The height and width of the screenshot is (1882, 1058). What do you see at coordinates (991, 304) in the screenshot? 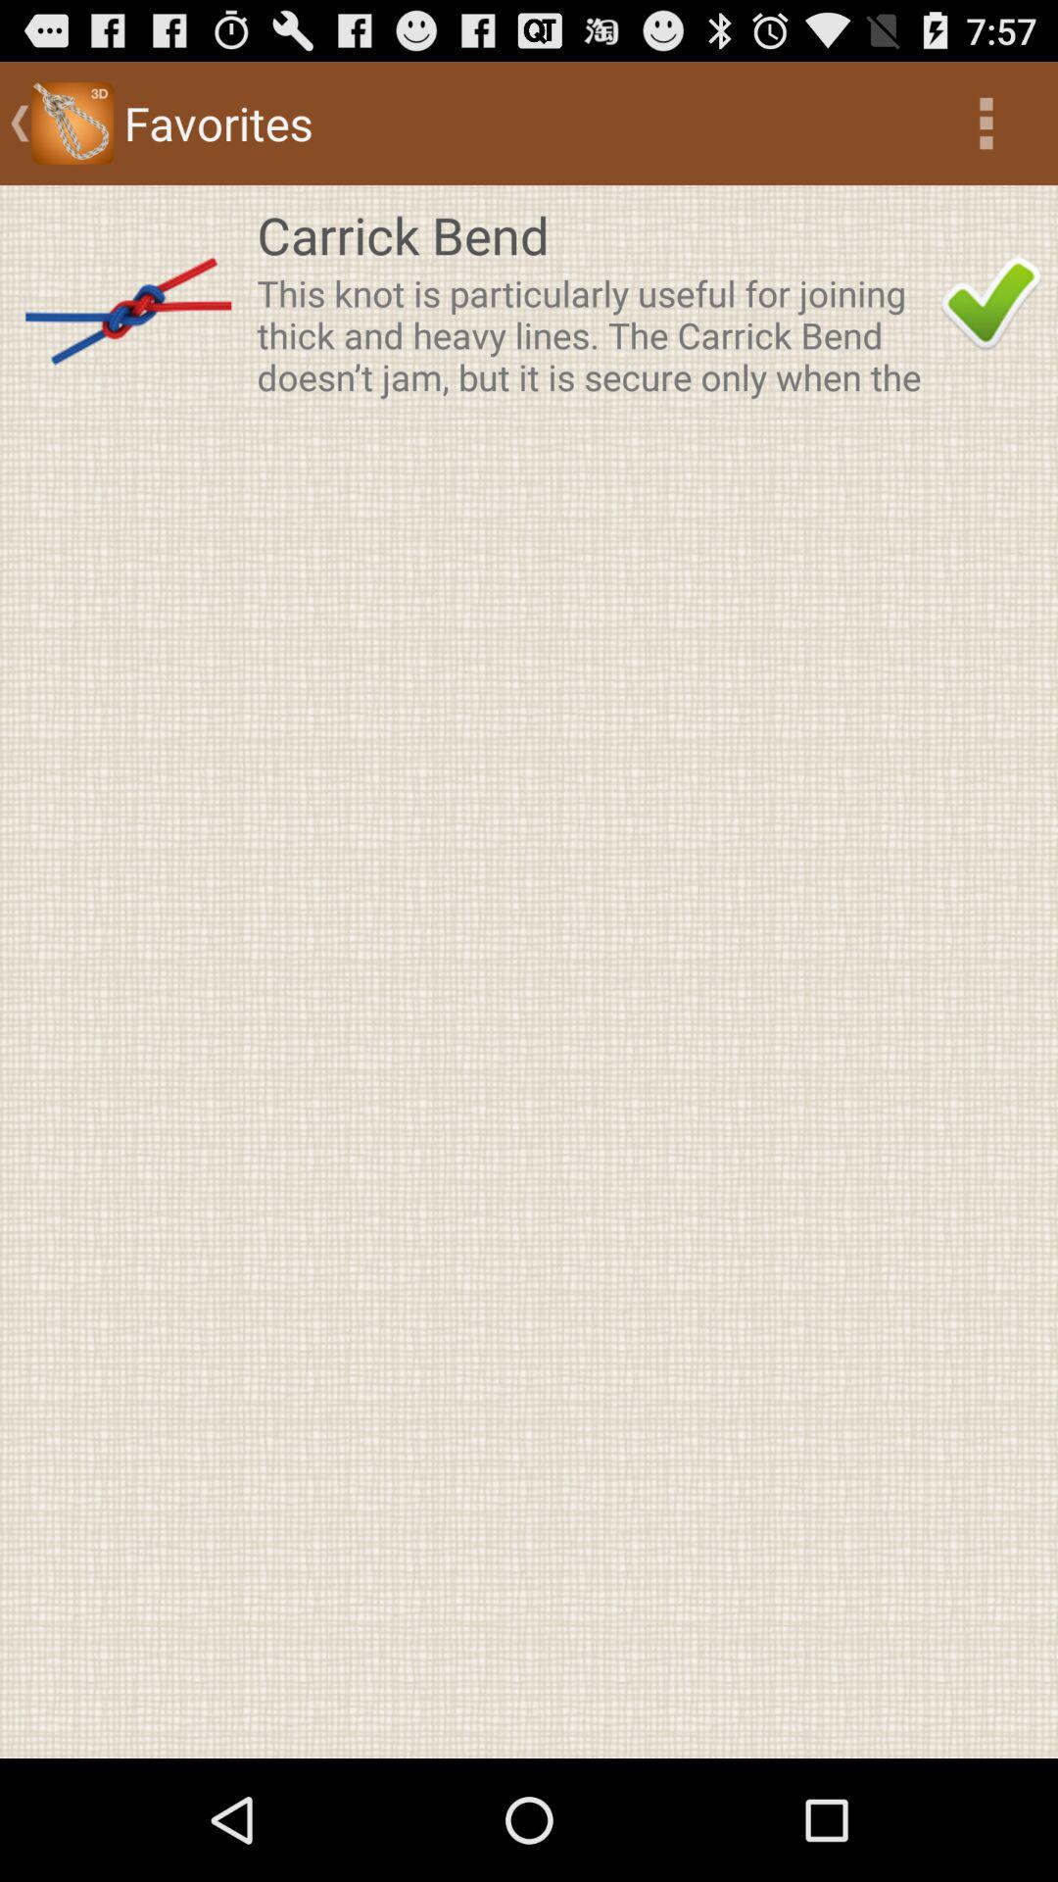
I see `choose app next to the carrick bend` at bounding box center [991, 304].